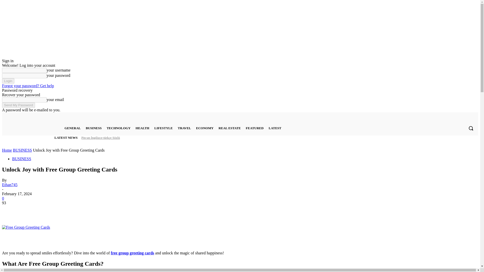  What do you see at coordinates (205, 128) in the screenshot?
I see `ECONOMY` at bounding box center [205, 128].